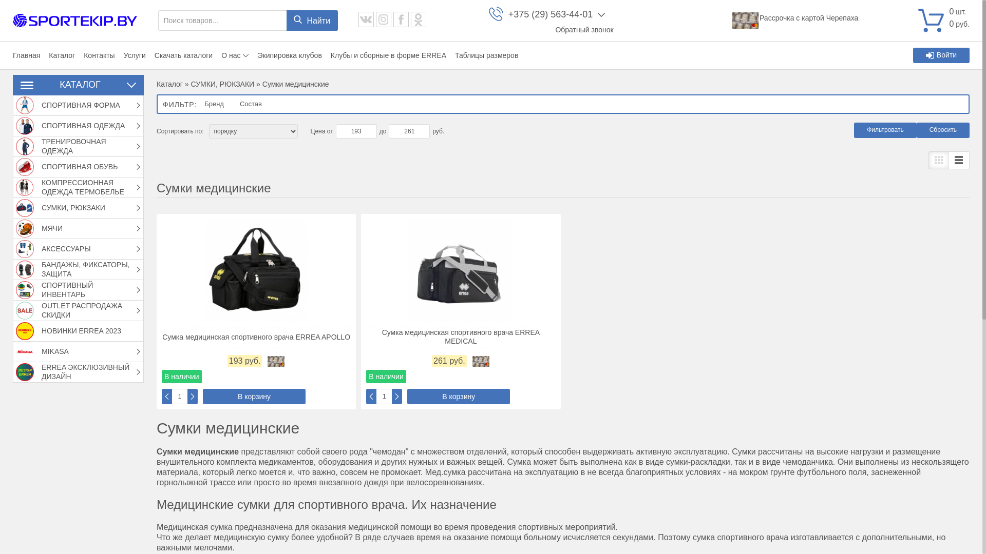  What do you see at coordinates (551, 15) in the screenshot?
I see `+375 (29) 563-44-01` at bounding box center [551, 15].